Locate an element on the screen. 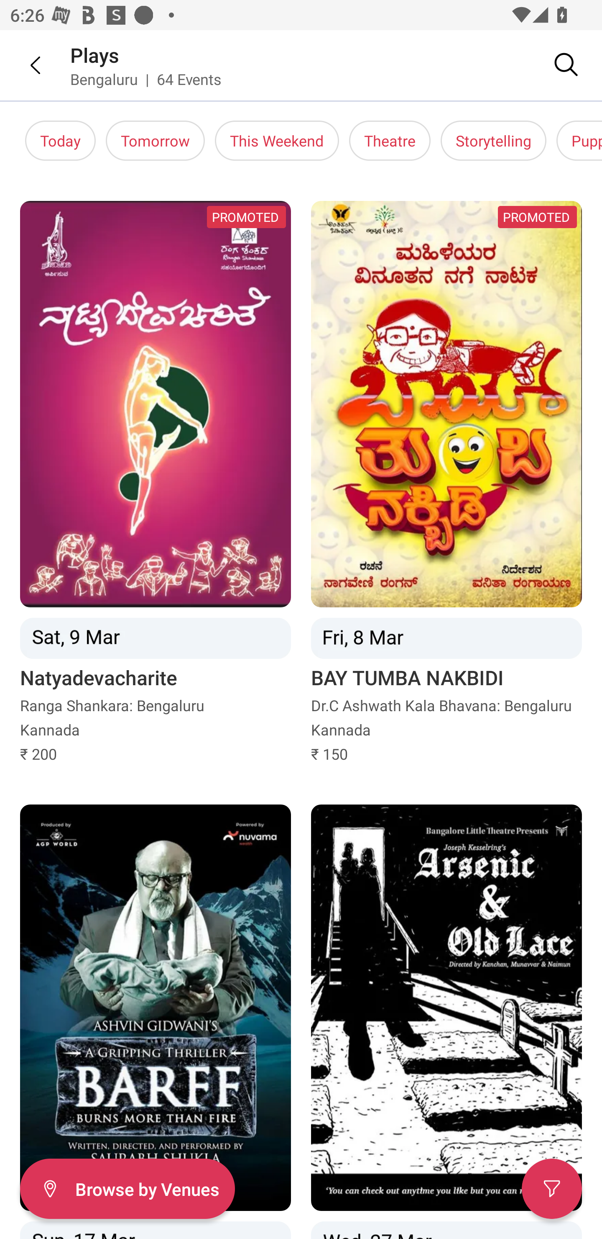 Image resolution: width=602 pixels, height=1239 pixels. Plays is located at coordinates (94, 54).